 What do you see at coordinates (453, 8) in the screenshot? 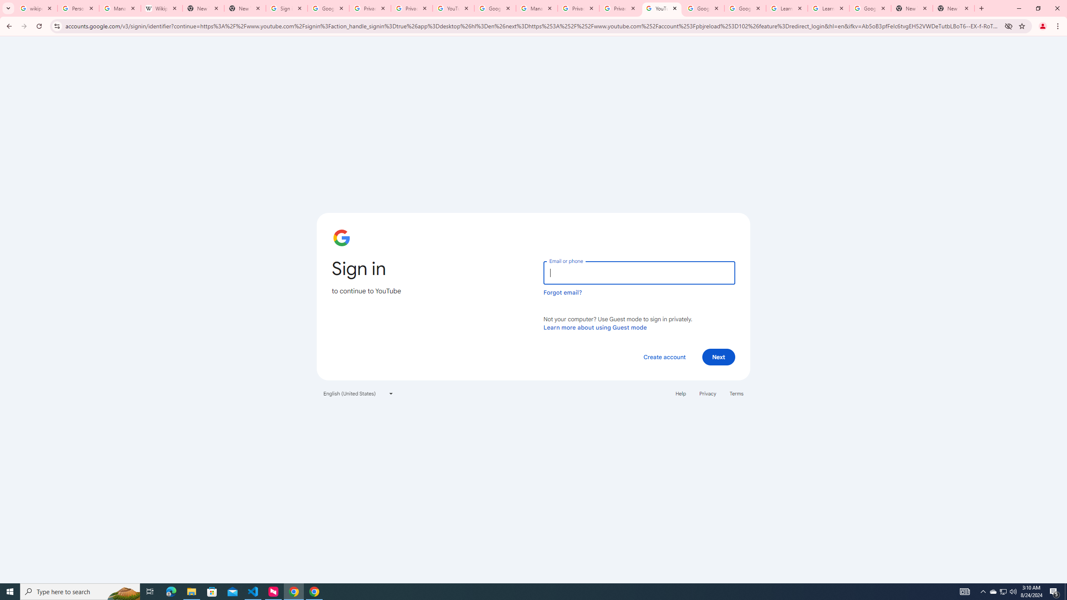
I see `YouTube` at bounding box center [453, 8].